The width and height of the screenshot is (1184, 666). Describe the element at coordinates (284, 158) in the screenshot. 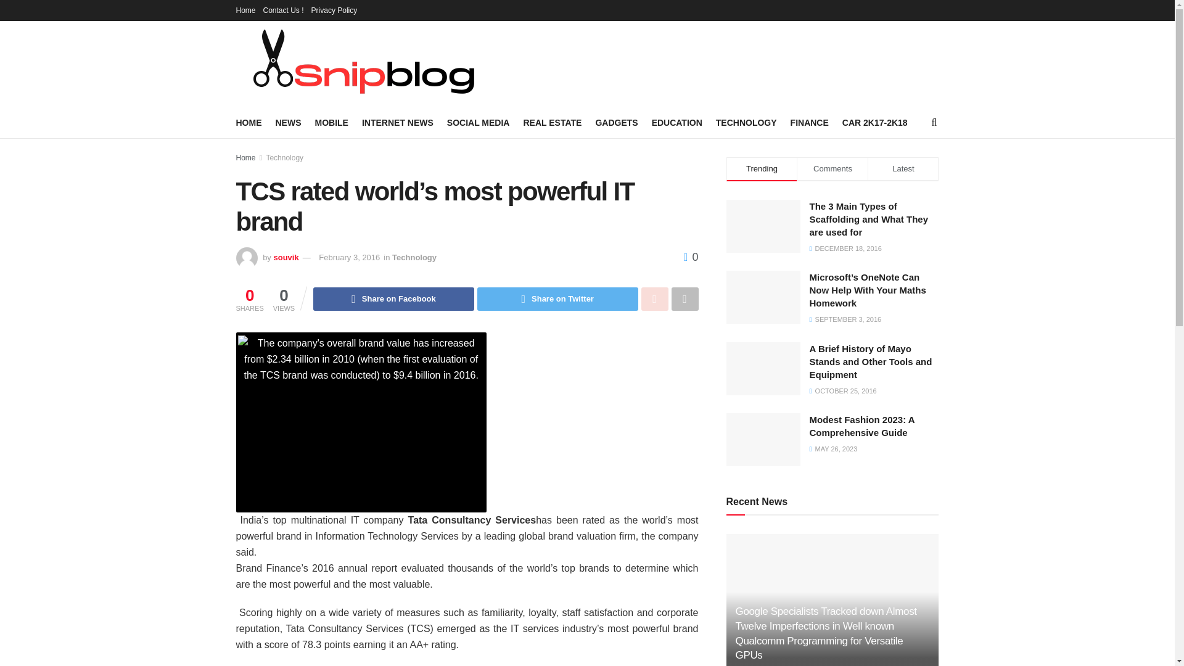

I see `Technology` at that location.